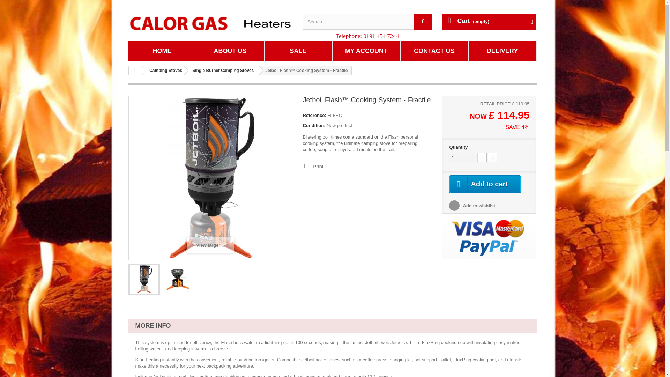 This screenshot has width=670, height=377. What do you see at coordinates (162, 51) in the screenshot?
I see `HOME` at bounding box center [162, 51].